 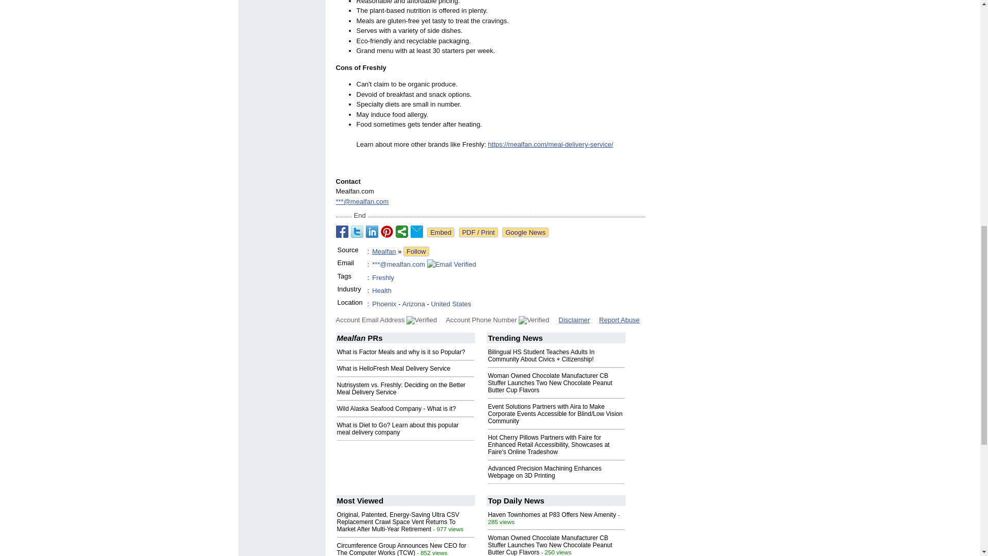 What do you see at coordinates (534, 320) in the screenshot?
I see `Verified` at bounding box center [534, 320].